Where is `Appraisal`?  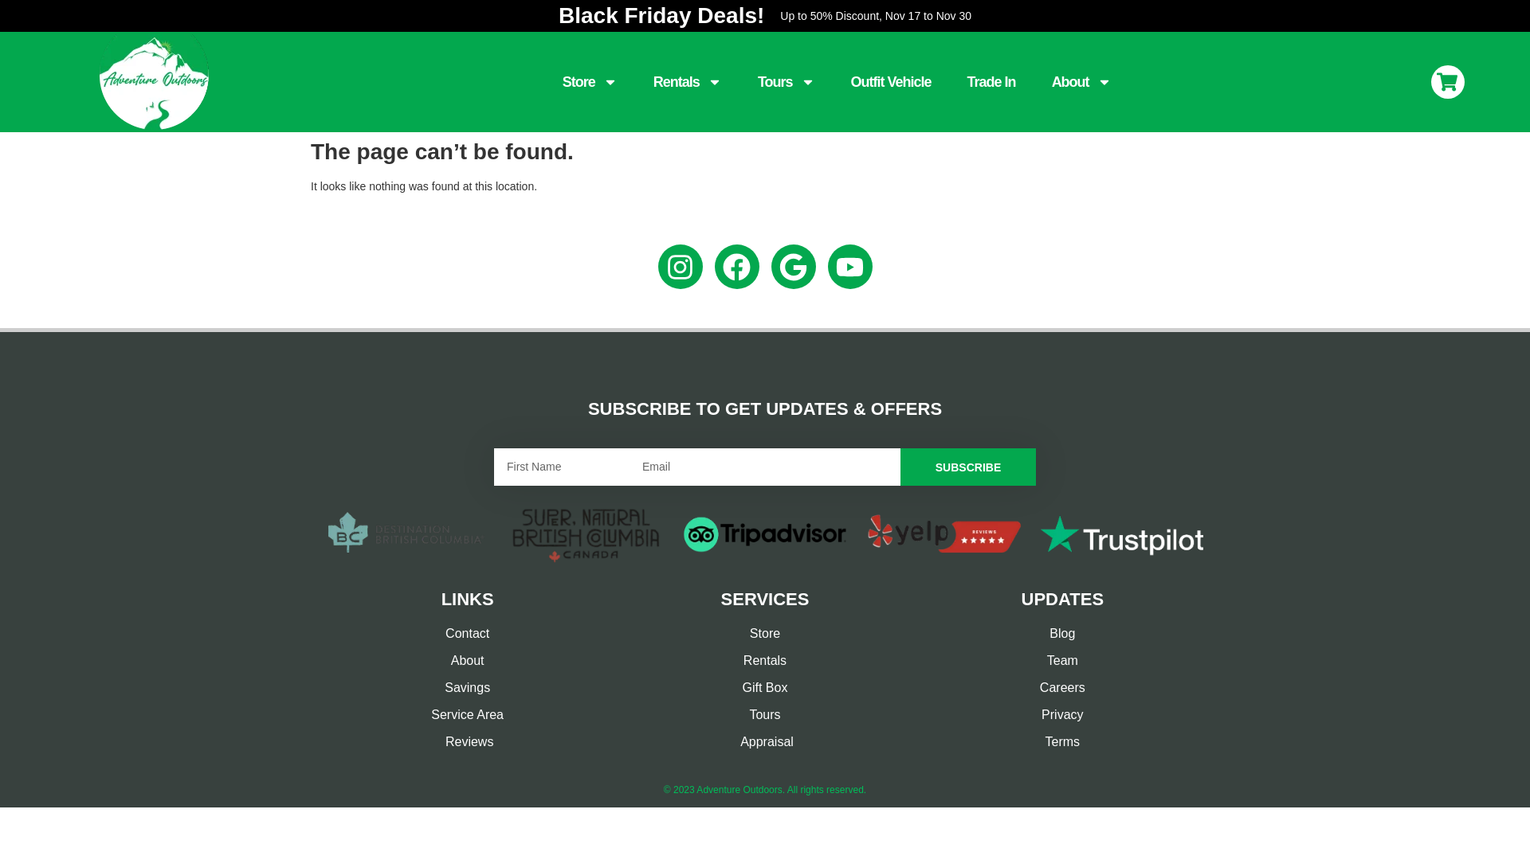
Appraisal is located at coordinates (765, 742).